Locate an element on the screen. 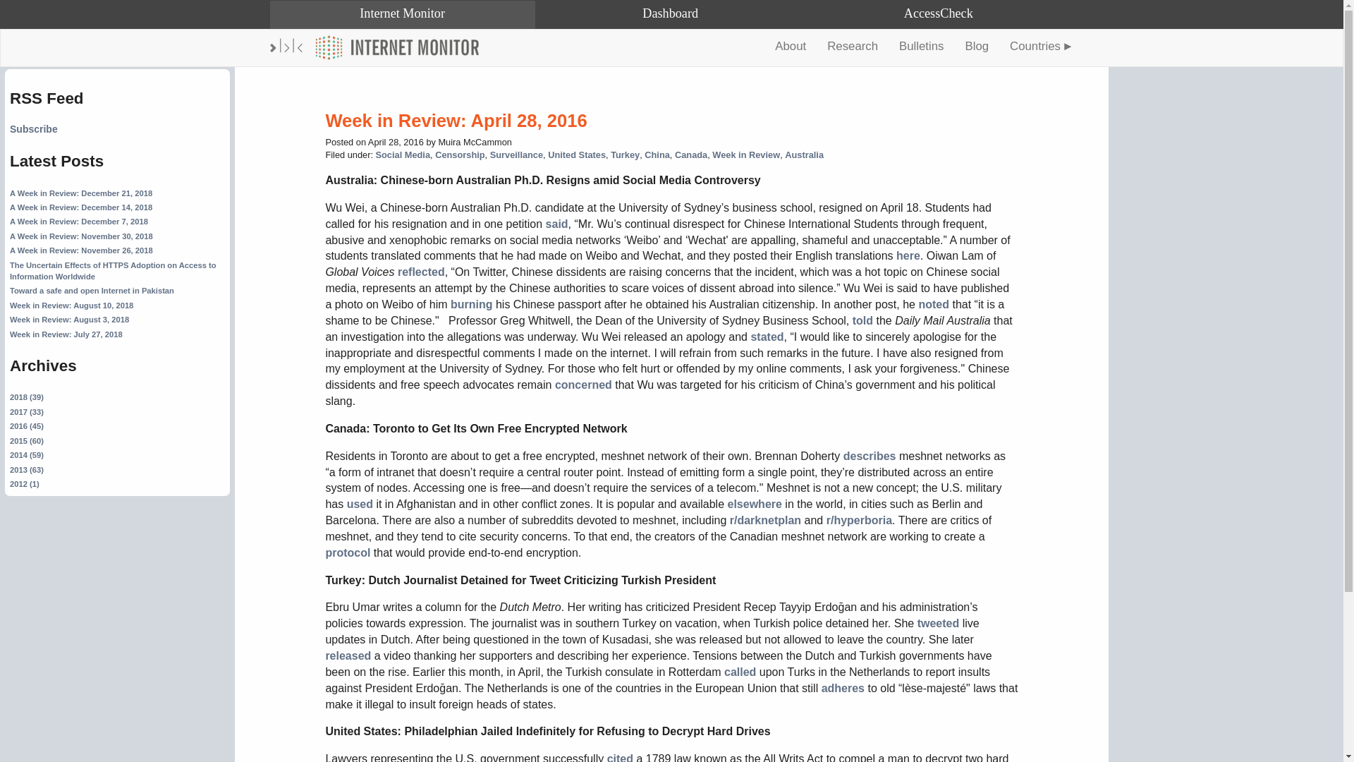 The height and width of the screenshot is (762, 1354). A Week in Review: November 30, 2018 is located at coordinates (80, 236).